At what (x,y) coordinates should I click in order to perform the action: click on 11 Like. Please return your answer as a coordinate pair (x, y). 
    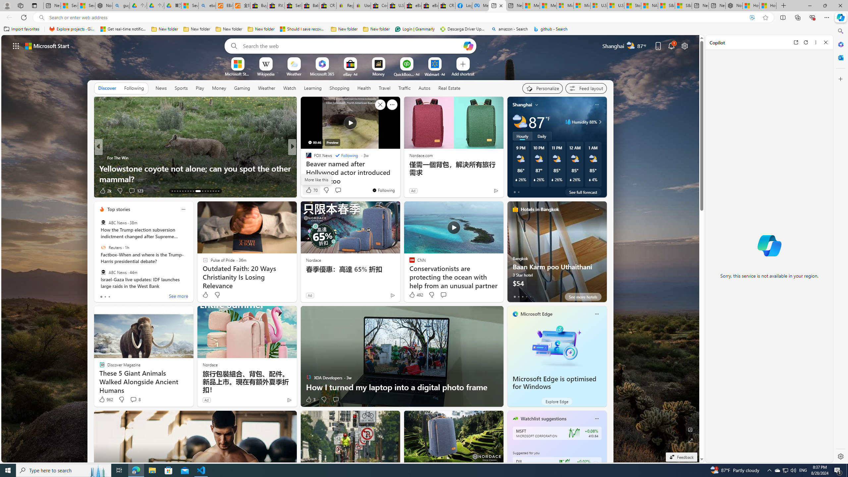
    Looking at the image, I should click on (309, 191).